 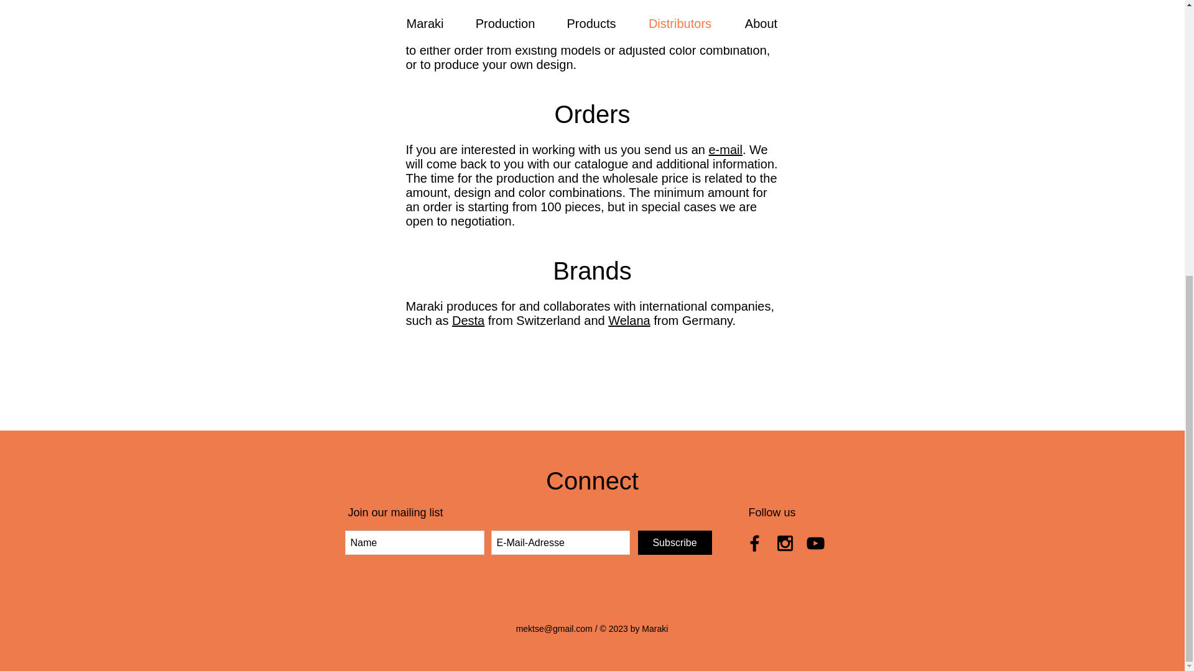 What do you see at coordinates (511, 21) in the screenshot?
I see `gabis` at bounding box center [511, 21].